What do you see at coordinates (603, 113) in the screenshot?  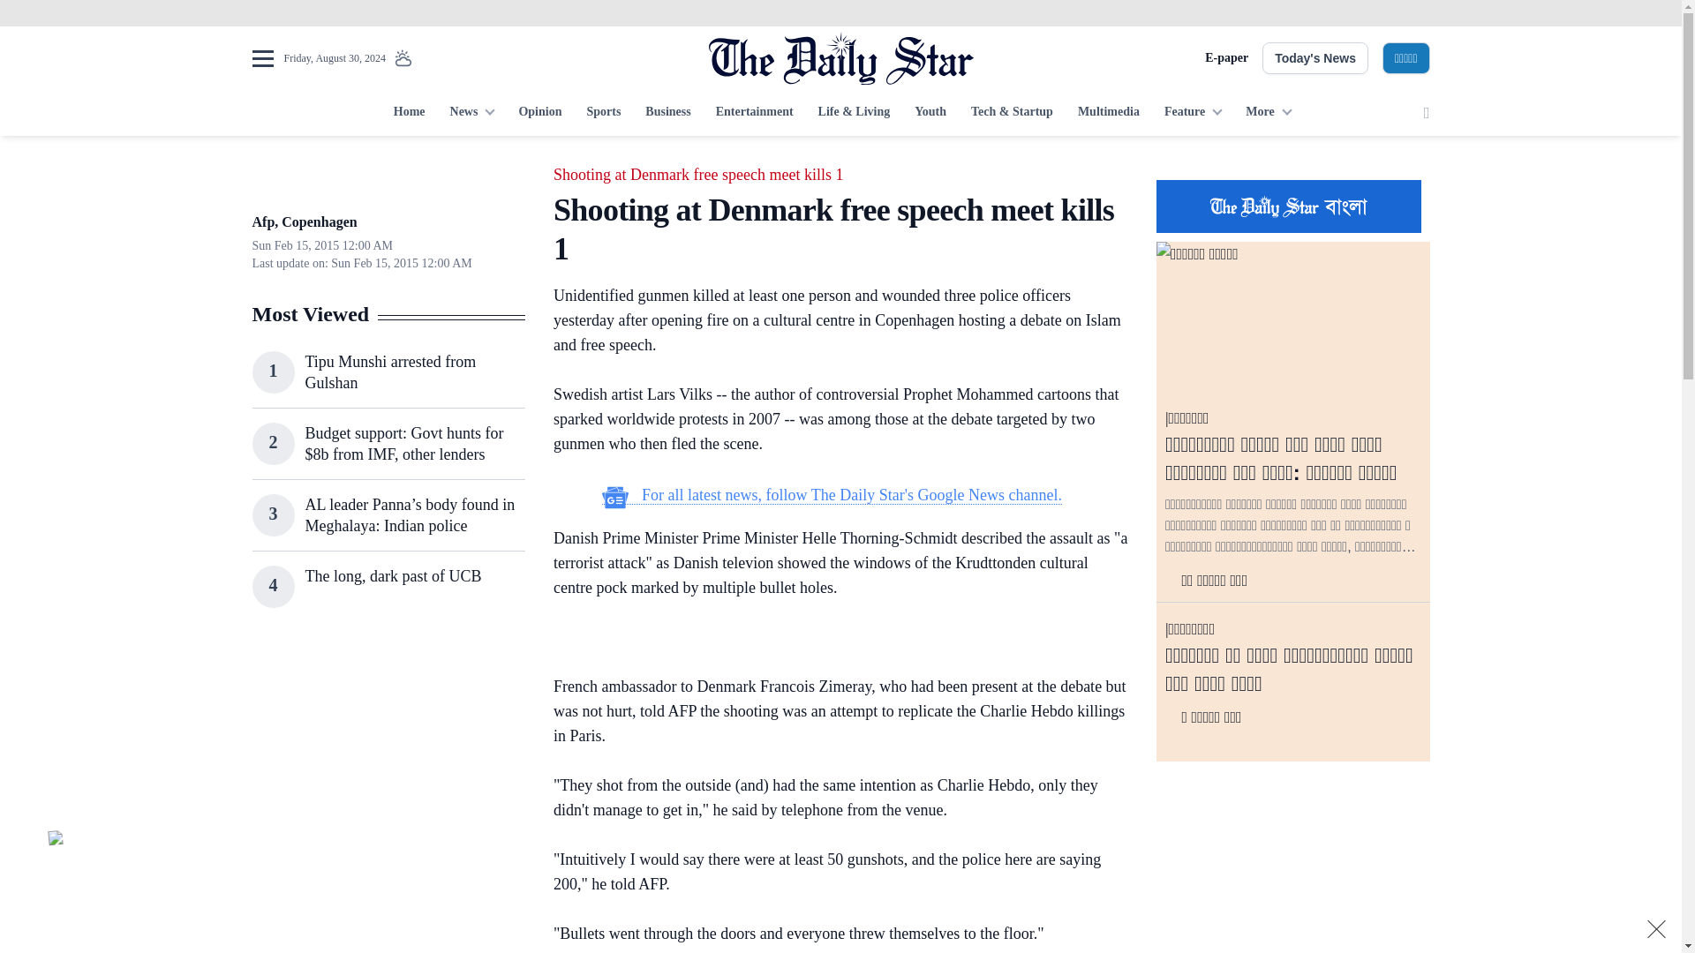 I see `Sports` at bounding box center [603, 113].